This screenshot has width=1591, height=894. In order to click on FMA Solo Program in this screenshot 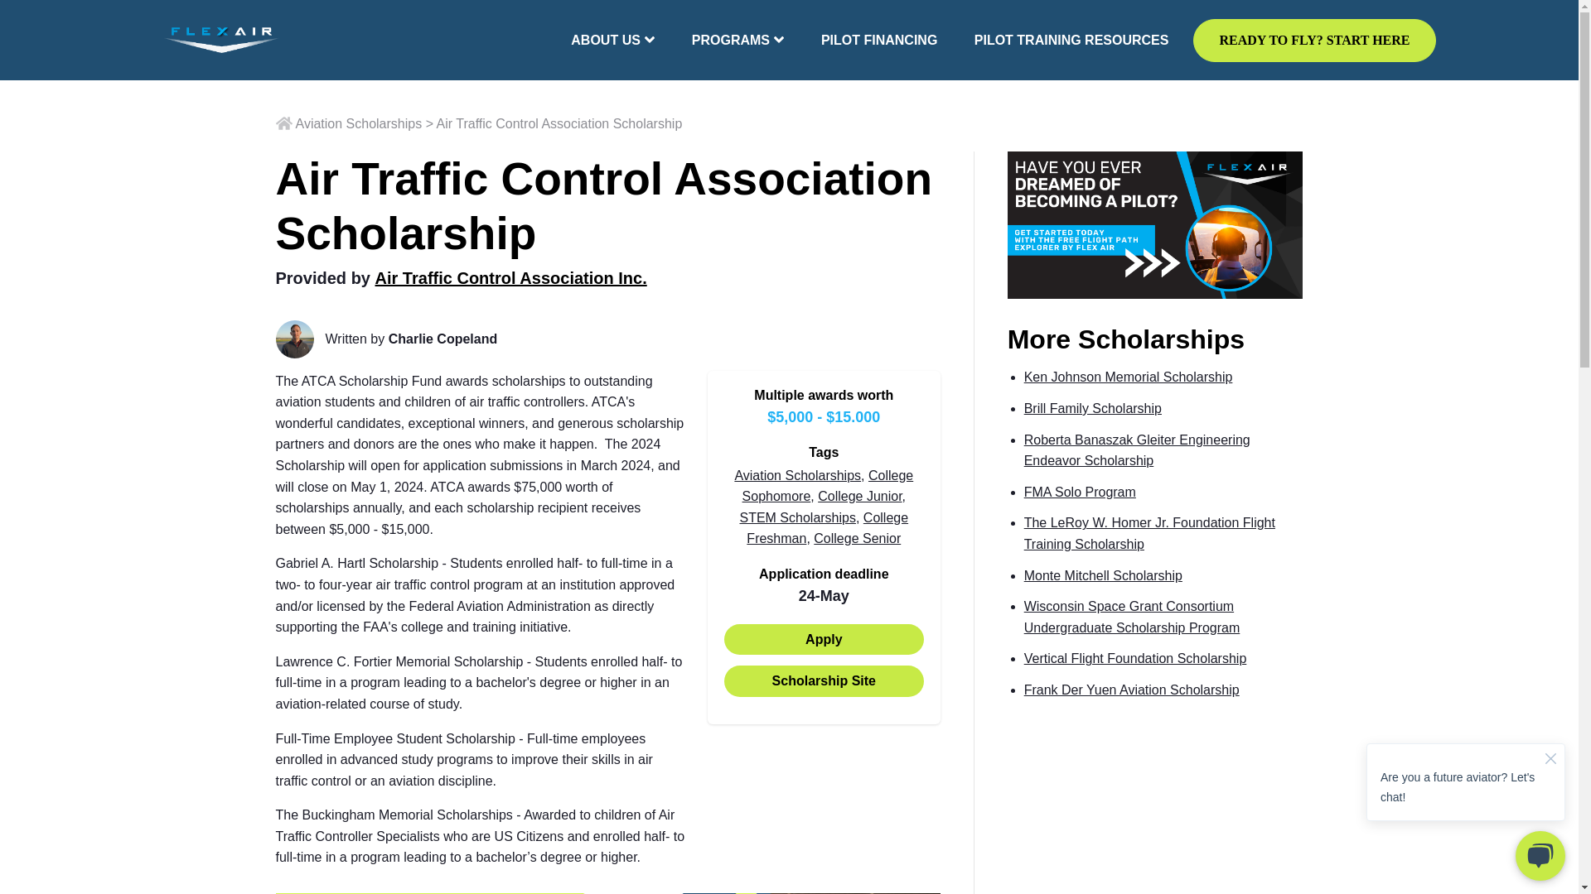, I will do `click(1080, 492)`.